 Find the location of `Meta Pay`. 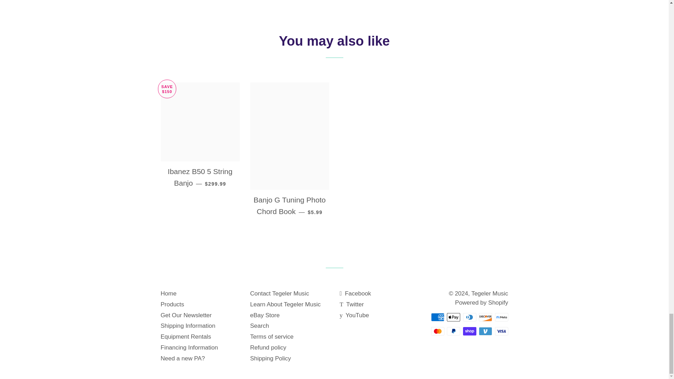

Meta Pay is located at coordinates (501, 317).